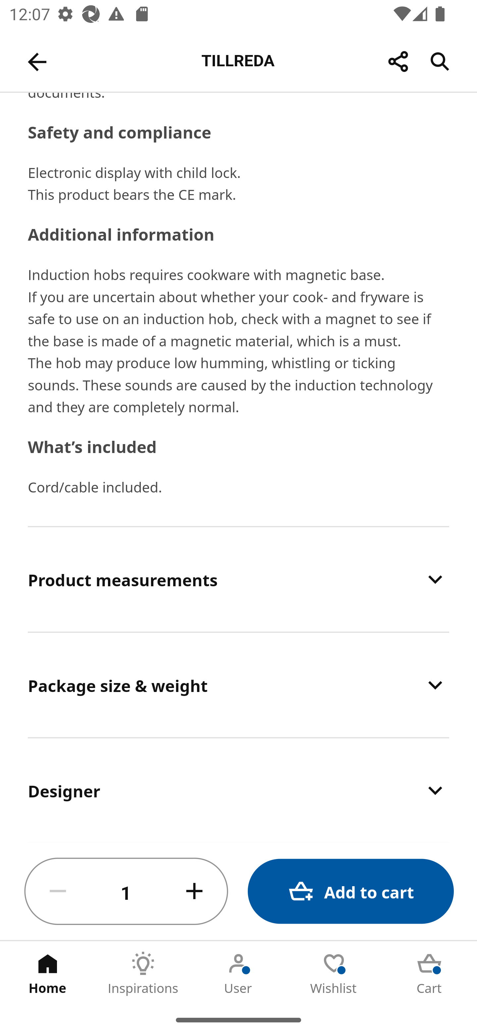 The height and width of the screenshot is (1034, 477). Describe the element at coordinates (126, 891) in the screenshot. I see `1` at that location.